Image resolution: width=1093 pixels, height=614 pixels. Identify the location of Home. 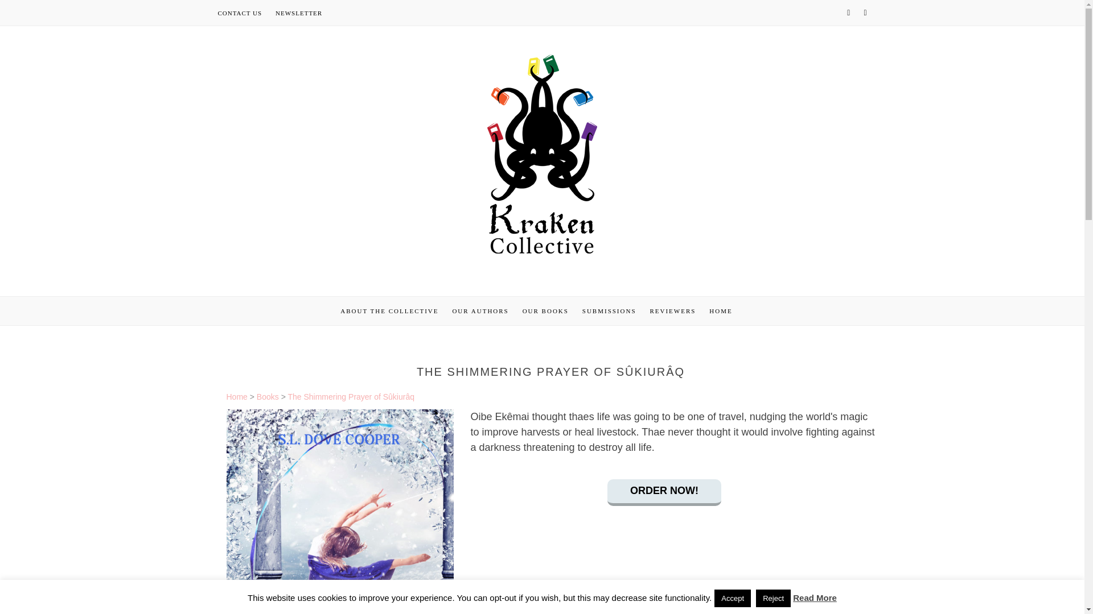
(237, 397).